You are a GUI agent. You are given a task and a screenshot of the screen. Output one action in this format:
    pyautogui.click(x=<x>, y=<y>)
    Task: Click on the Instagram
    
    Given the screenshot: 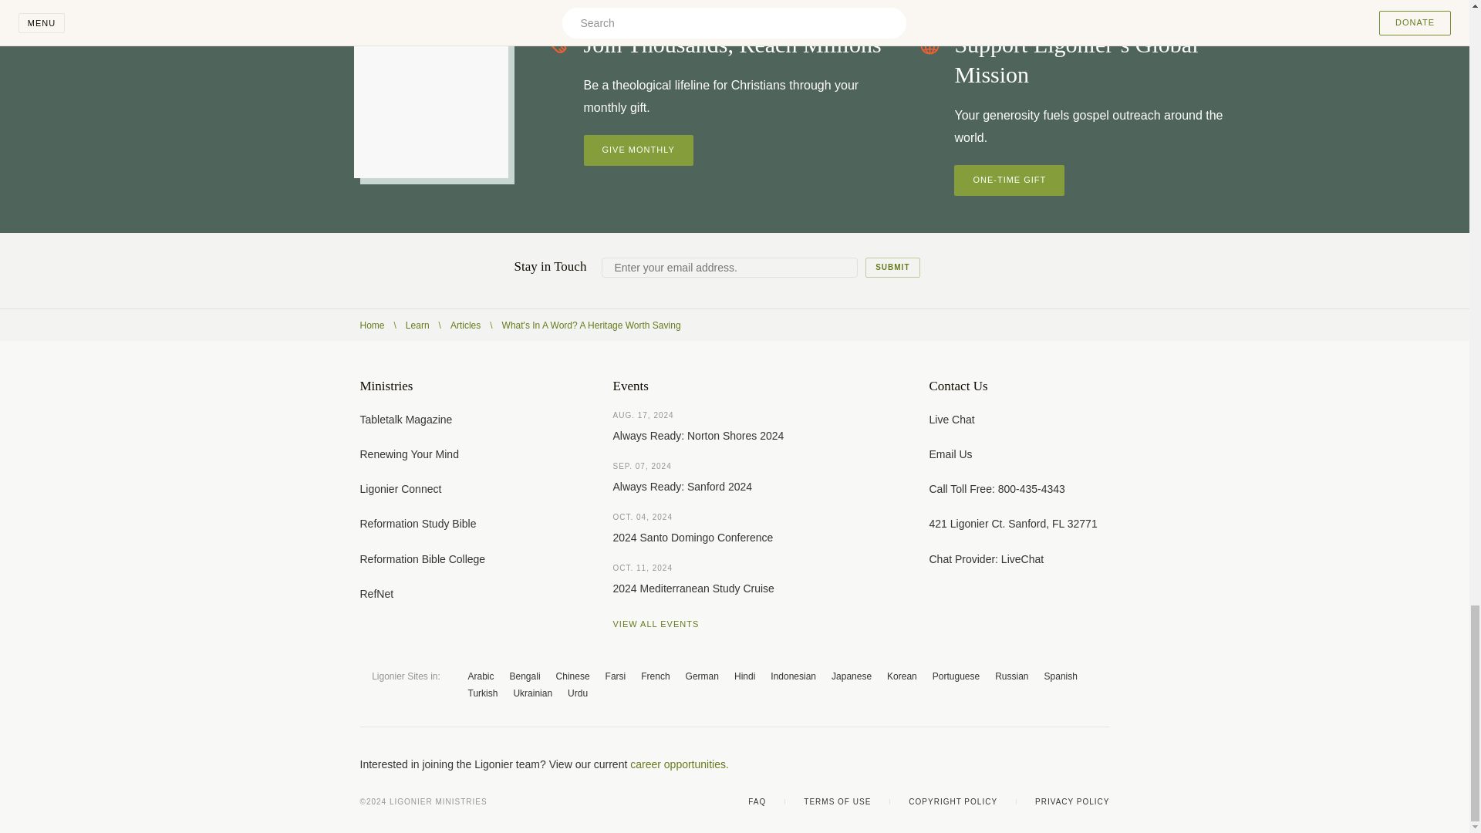 What is the action you would take?
    pyautogui.click(x=1072, y=764)
    